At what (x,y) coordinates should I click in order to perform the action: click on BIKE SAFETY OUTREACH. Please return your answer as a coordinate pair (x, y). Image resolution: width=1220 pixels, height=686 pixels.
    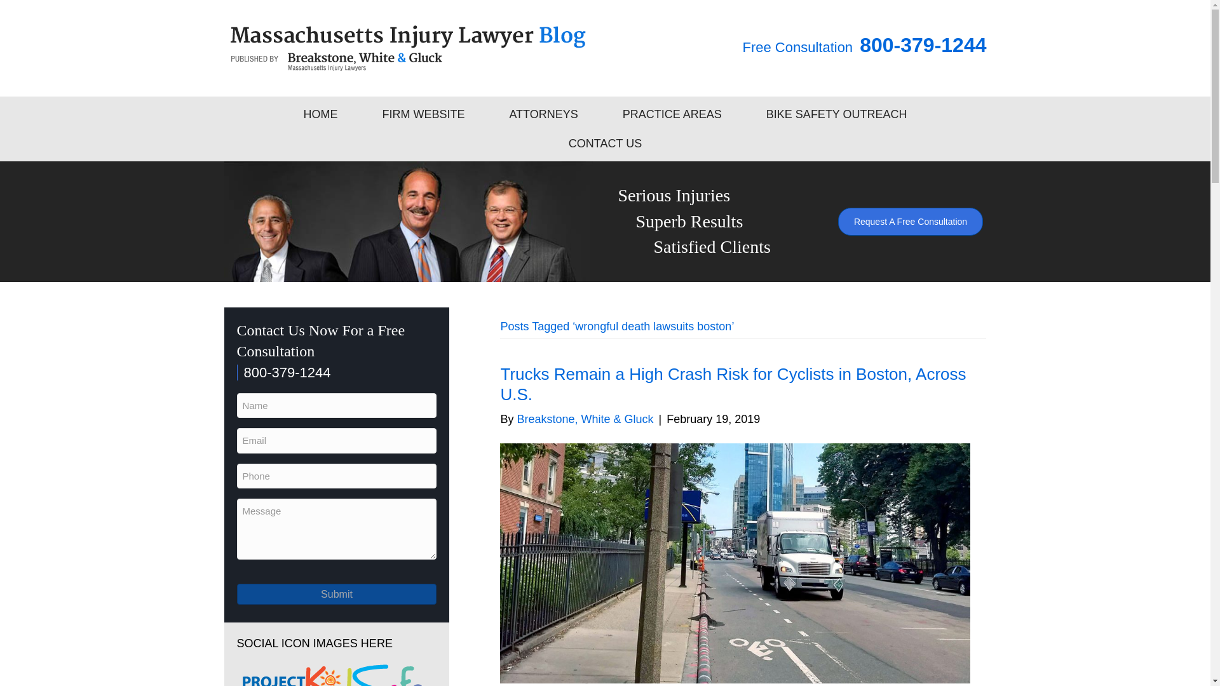
    Looking at the image, I should click on (837, 114).